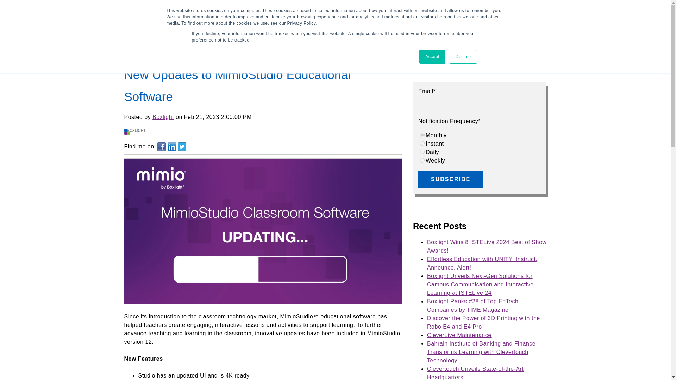  Describe the element at coordinates (451, 179) in the screenshot. I see `Subscribe` at that location.